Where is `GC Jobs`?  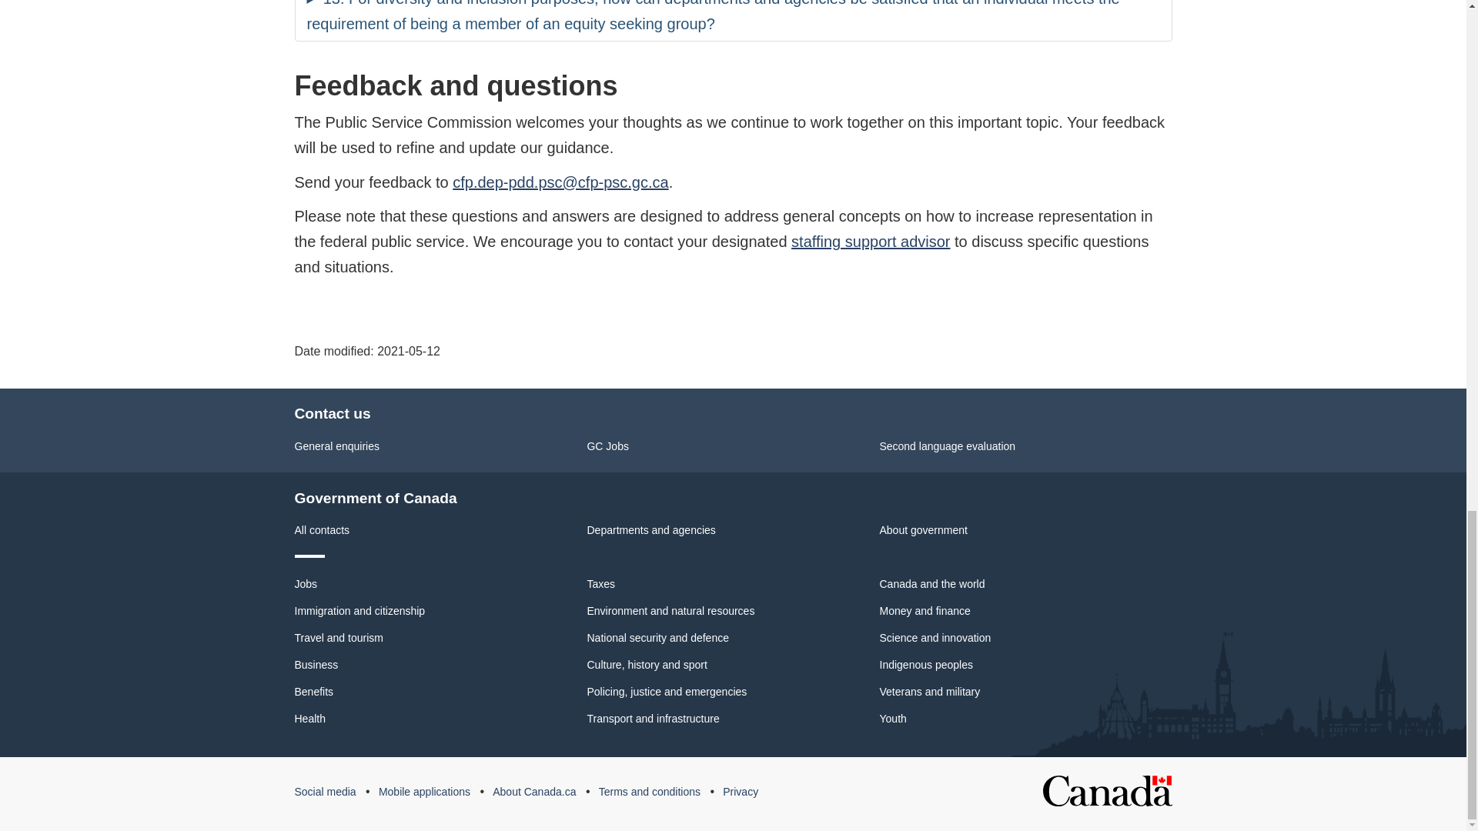 GC Jobs is located at coordinates (607, 446).